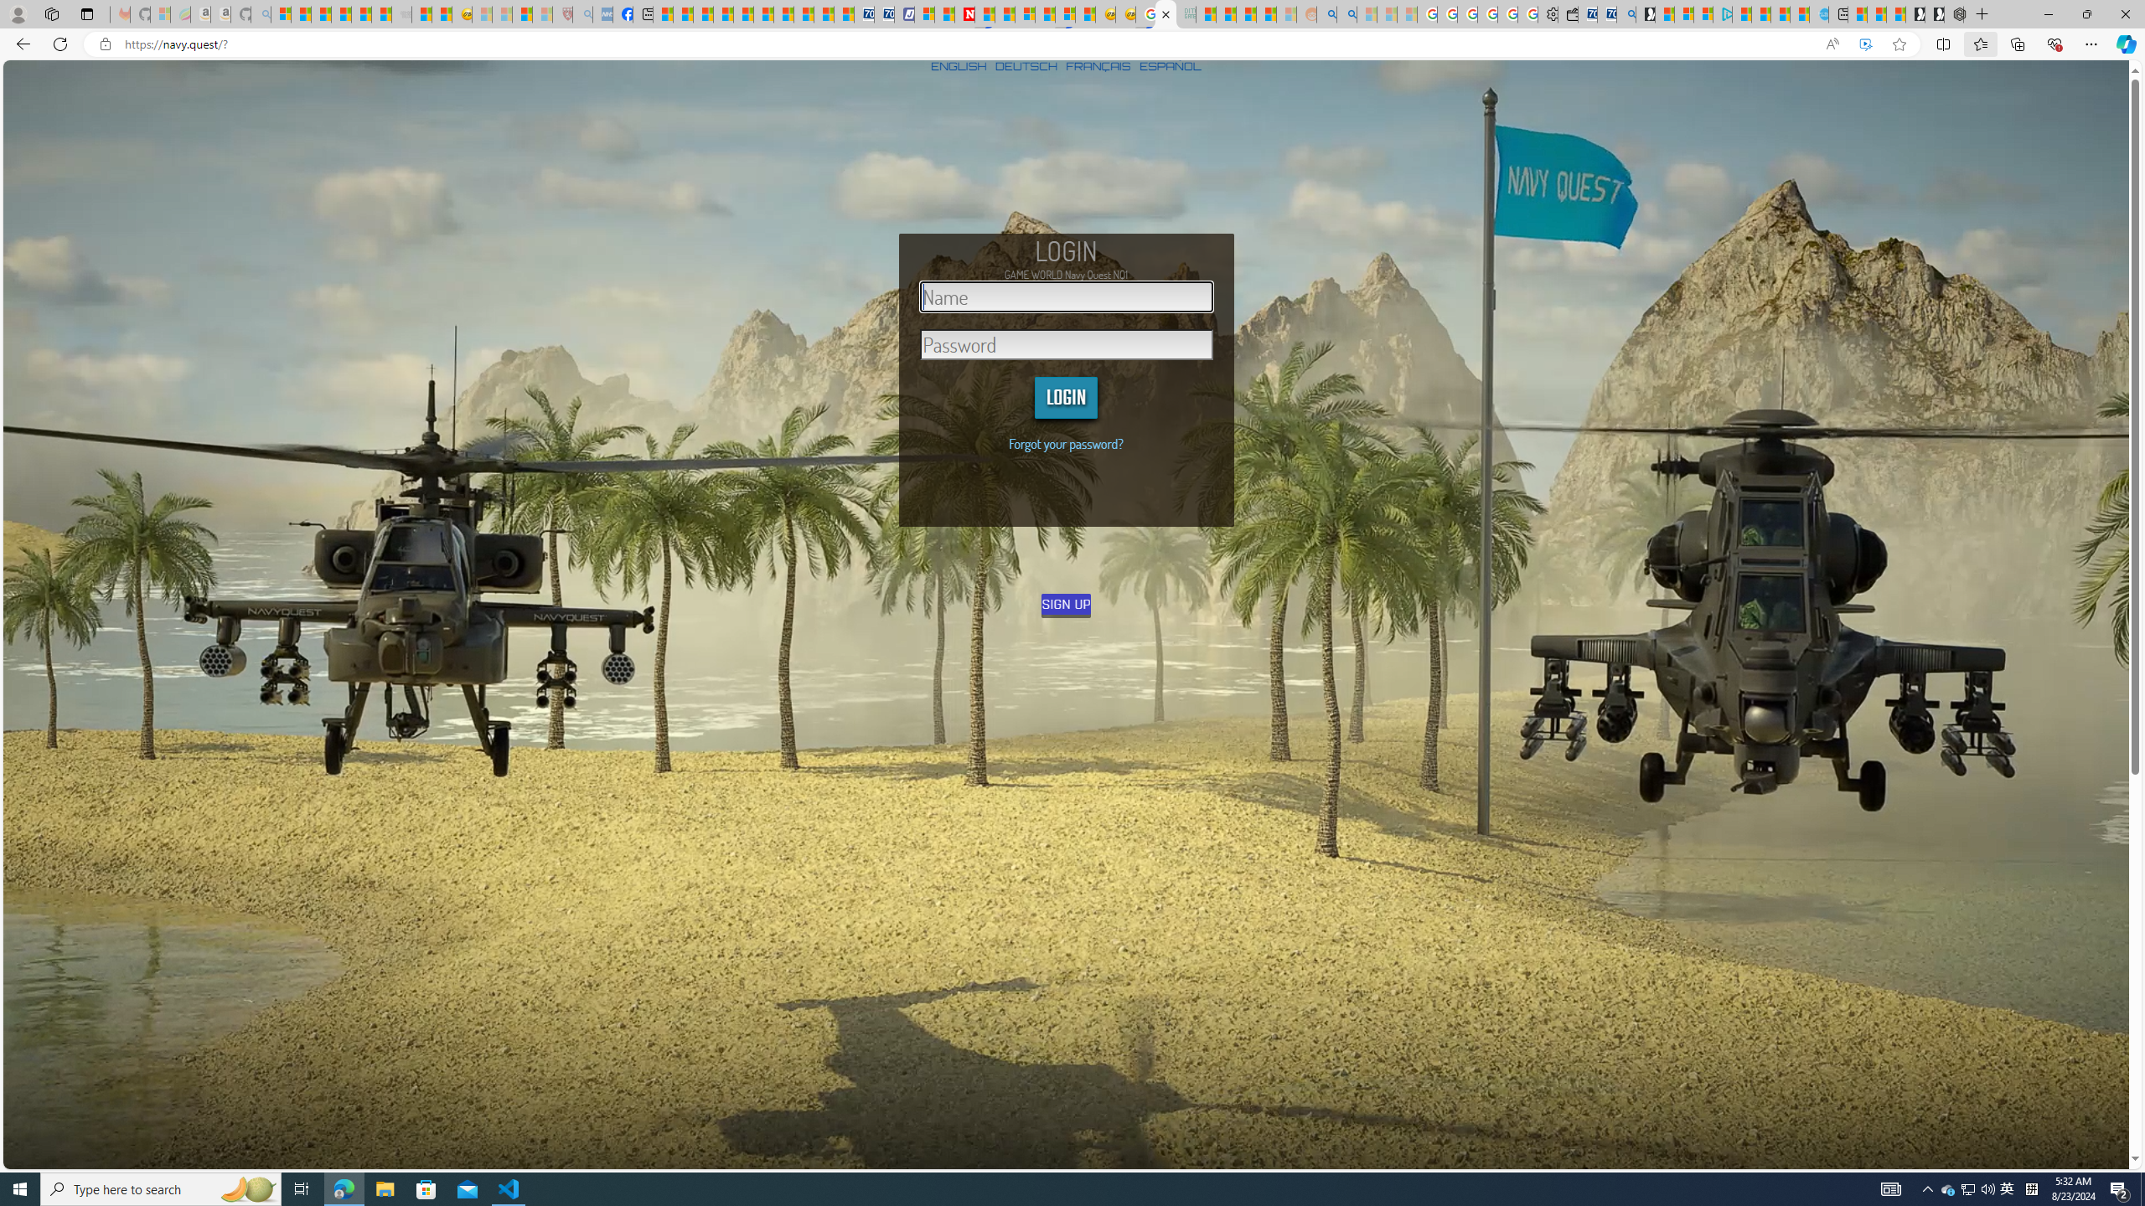  What do you see at coordinates (1067, 604) in the screenshot?
I see `SIGN UP` at bounding box center [1067, 604].